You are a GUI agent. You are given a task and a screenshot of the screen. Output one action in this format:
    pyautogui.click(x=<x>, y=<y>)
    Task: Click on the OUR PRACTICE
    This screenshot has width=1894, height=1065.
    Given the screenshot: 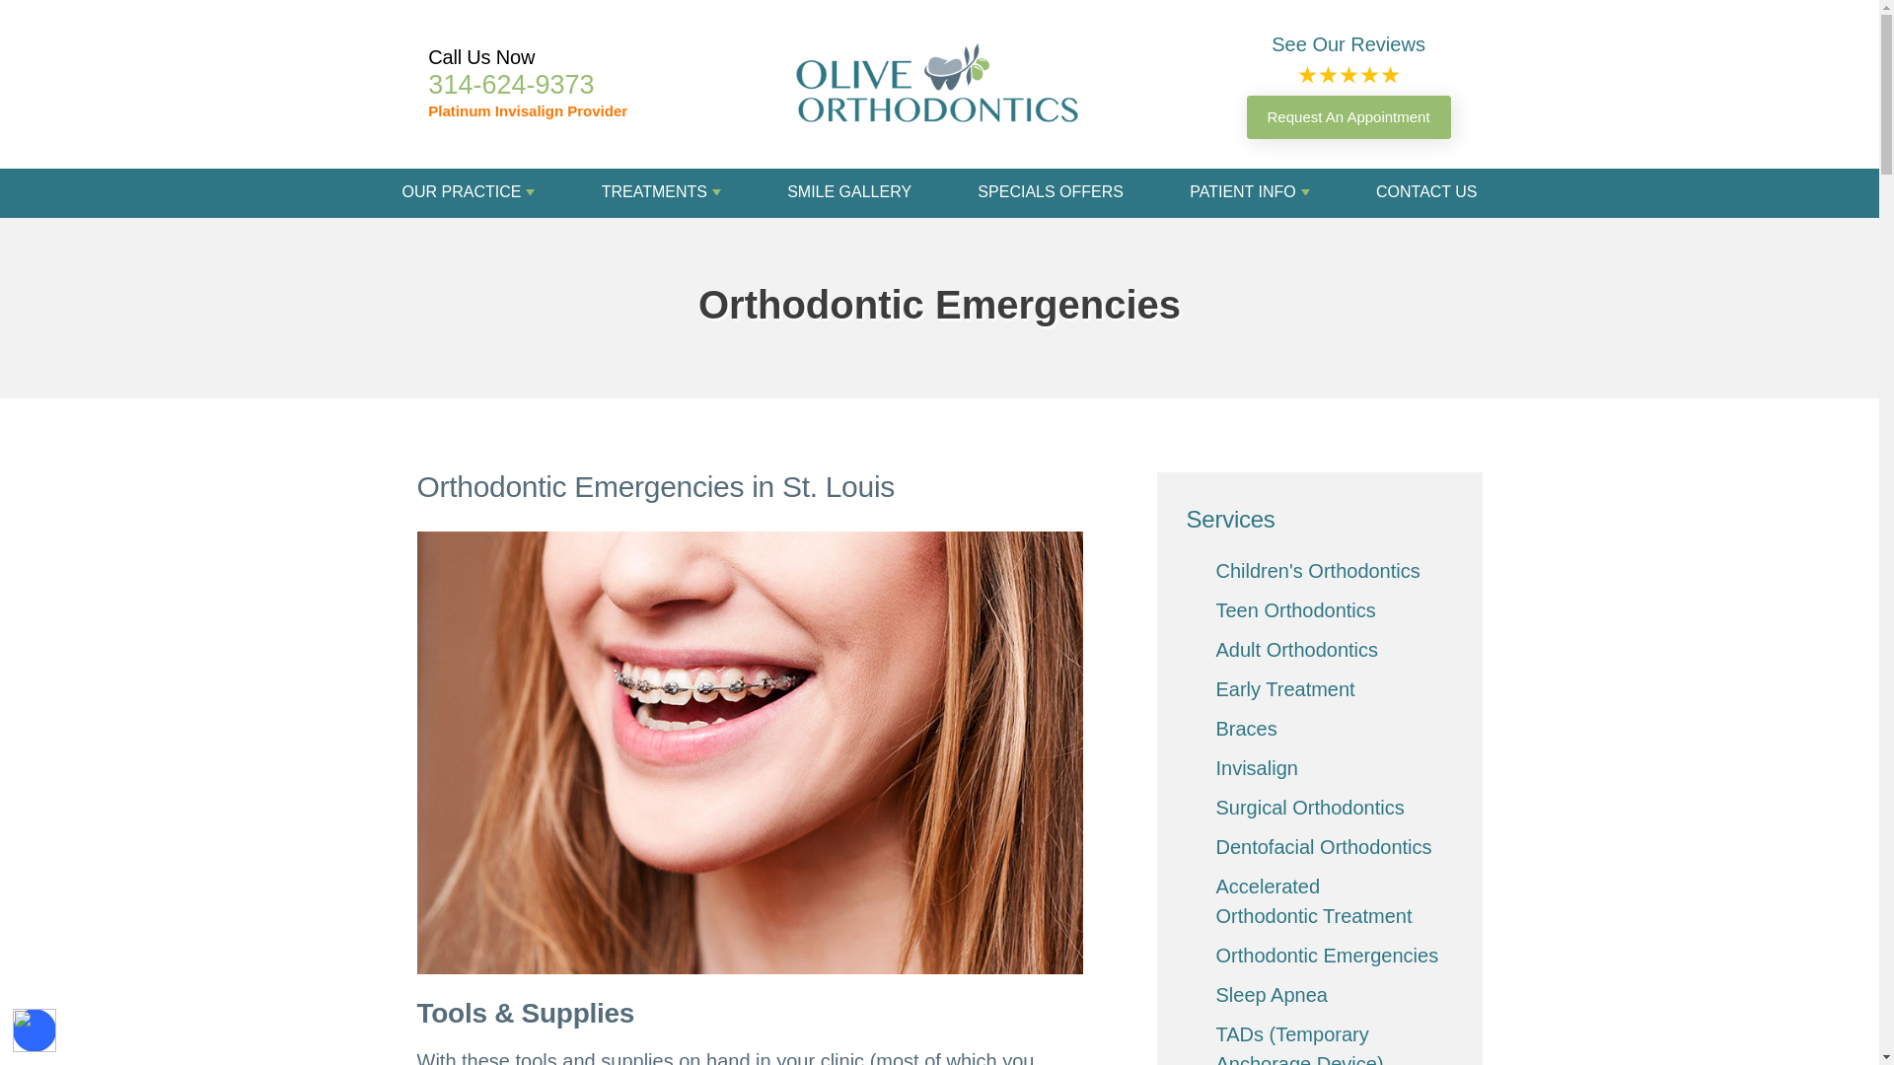 What is the action you would take?
    pyautogui.click(x=469, y=191)
    